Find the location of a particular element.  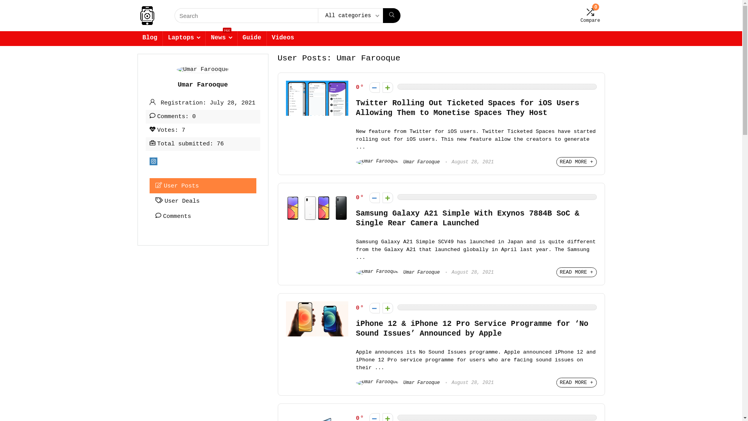

Guide is located at coordinates (252, 39).